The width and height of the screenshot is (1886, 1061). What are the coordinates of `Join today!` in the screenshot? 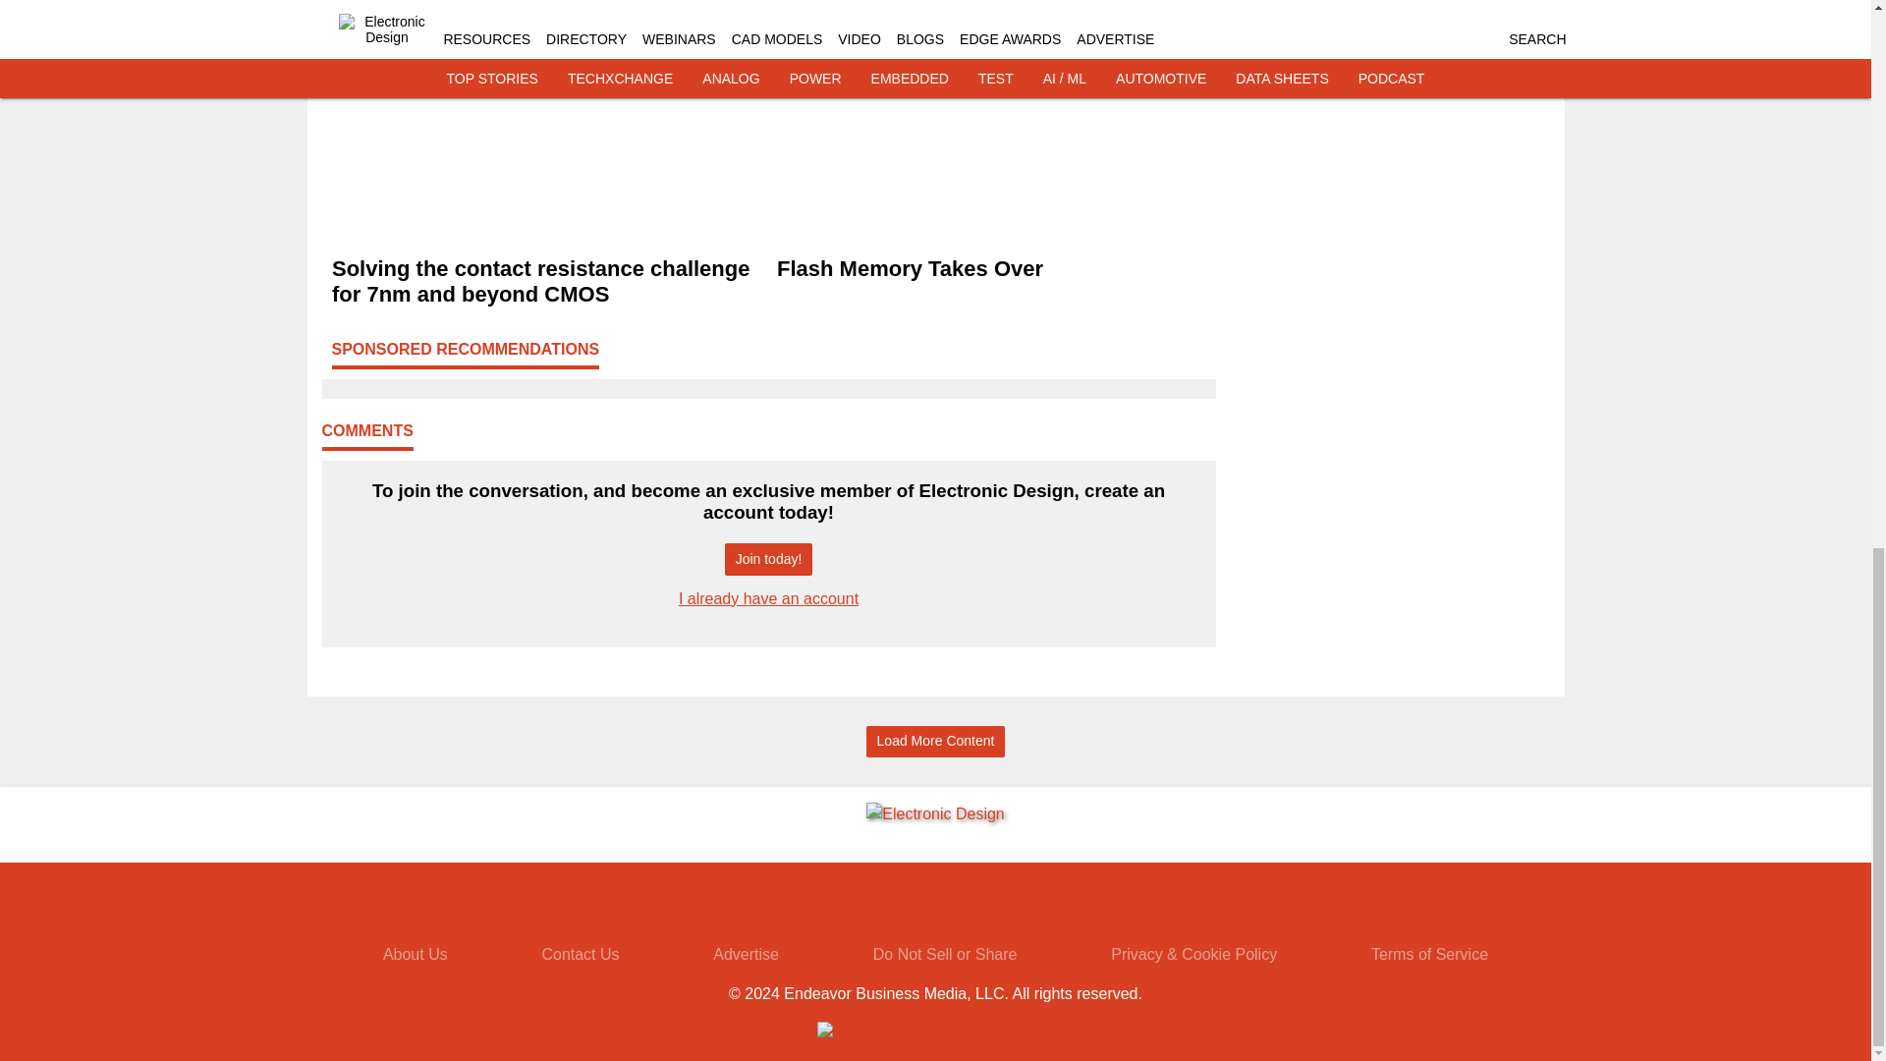 It's located at (768, 559).